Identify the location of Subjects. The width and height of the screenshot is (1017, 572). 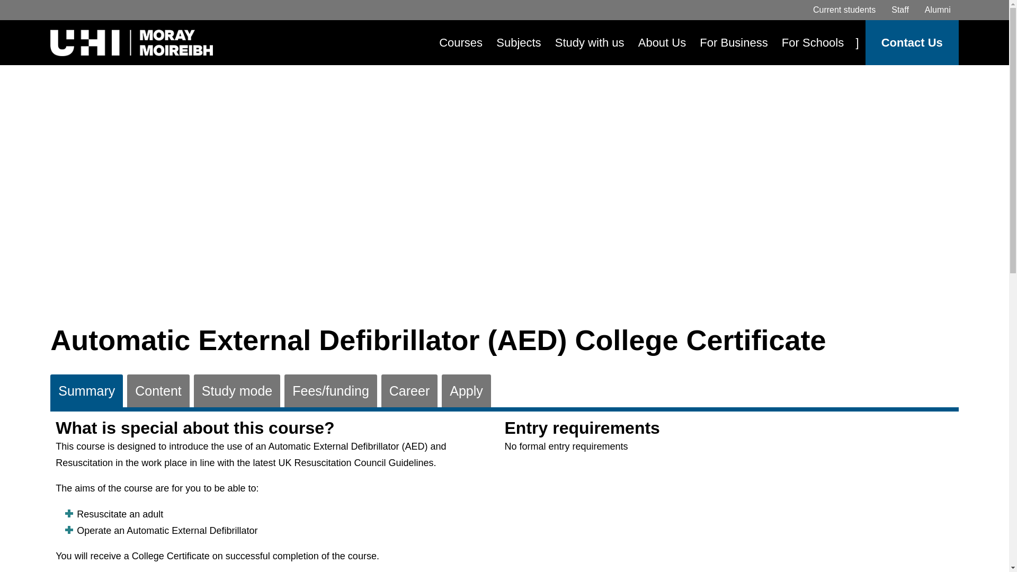
(519, 42).